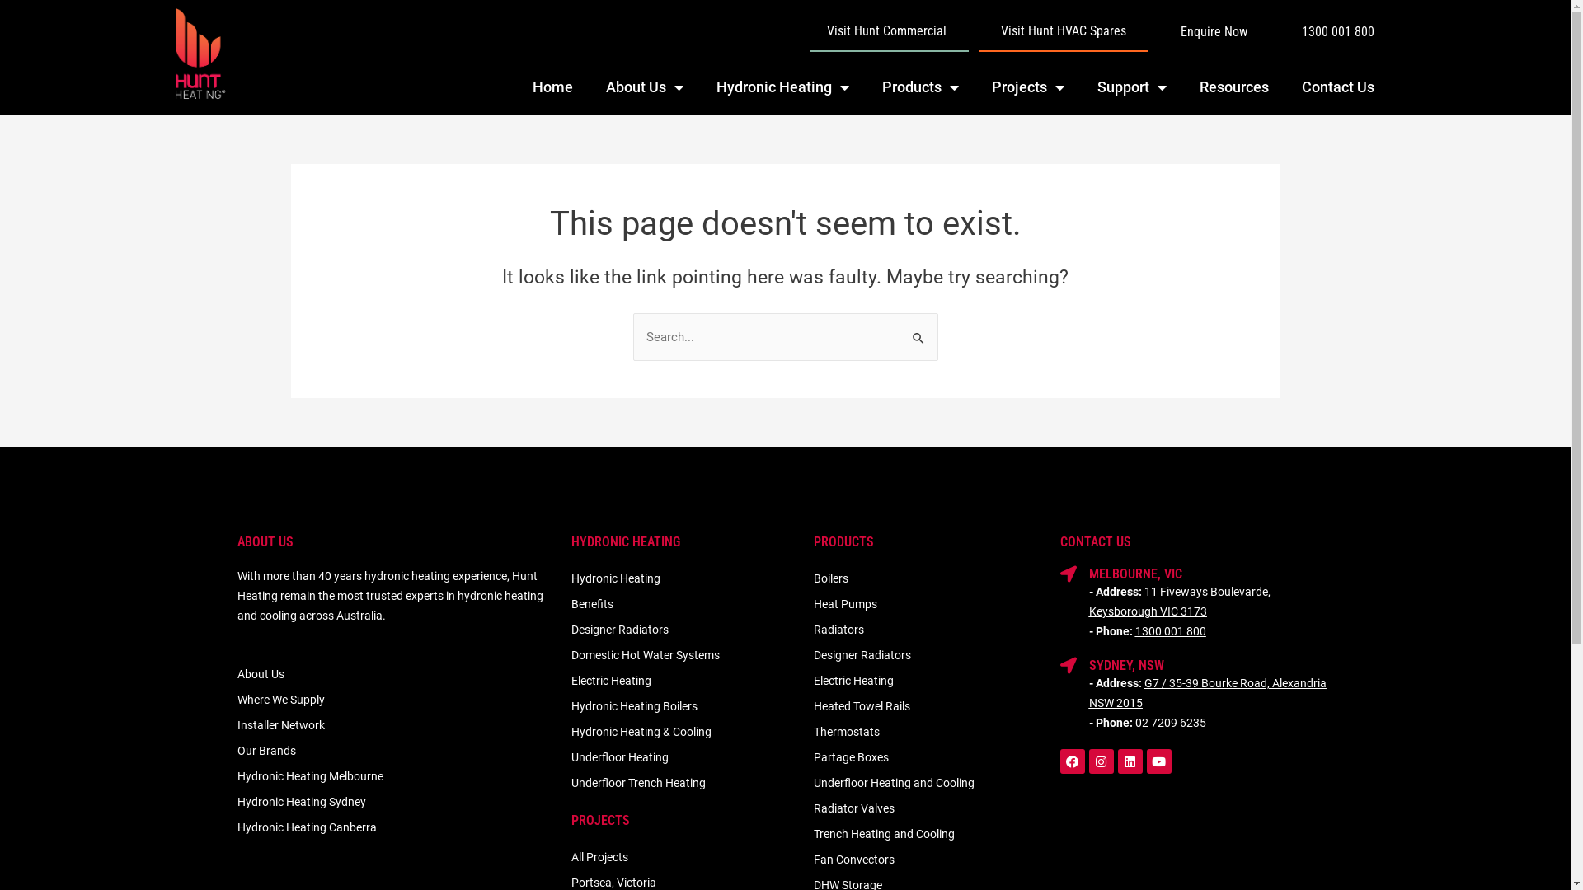  Describe the element at coordinates (684, 656) in the screenshot. I see `Domestic Hot Water Systems` at that location.